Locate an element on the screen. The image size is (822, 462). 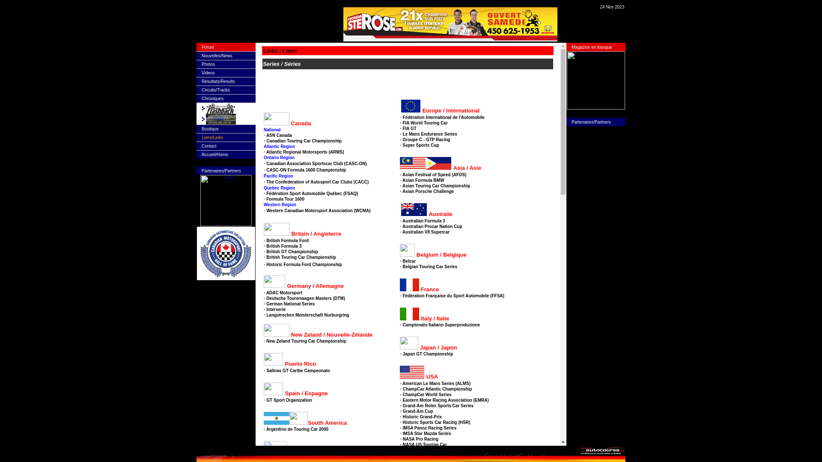
Circuits/Tracks is located at coordinates (216, 90).